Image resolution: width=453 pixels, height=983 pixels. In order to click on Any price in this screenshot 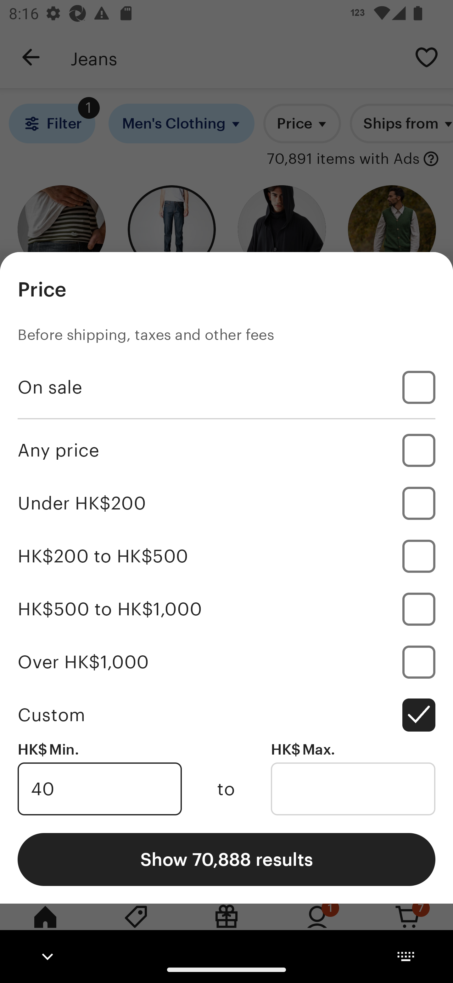, I will do `click(226, 450)`.